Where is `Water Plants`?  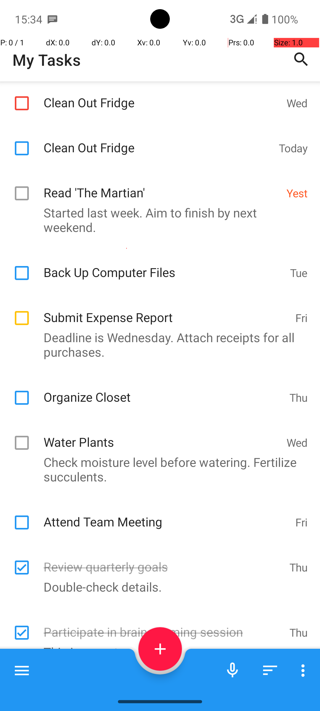 Water Plants is located at coordinates (162, 435).